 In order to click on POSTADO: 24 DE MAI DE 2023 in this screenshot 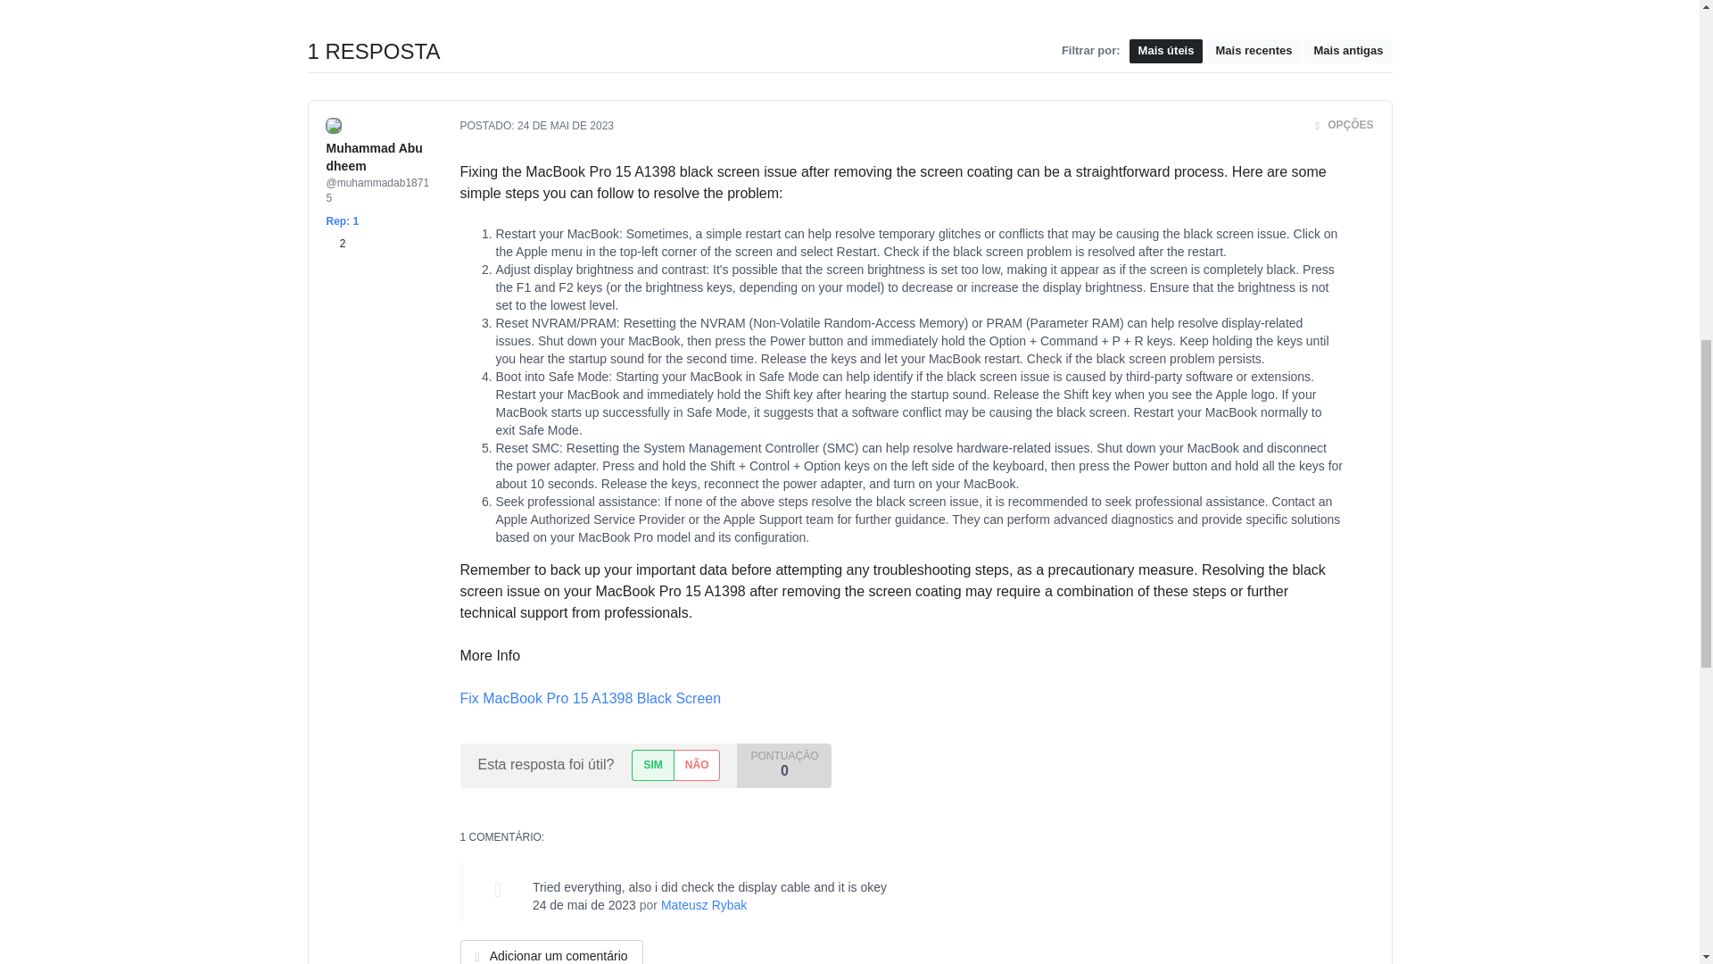, I will do `click(537, 125)`.